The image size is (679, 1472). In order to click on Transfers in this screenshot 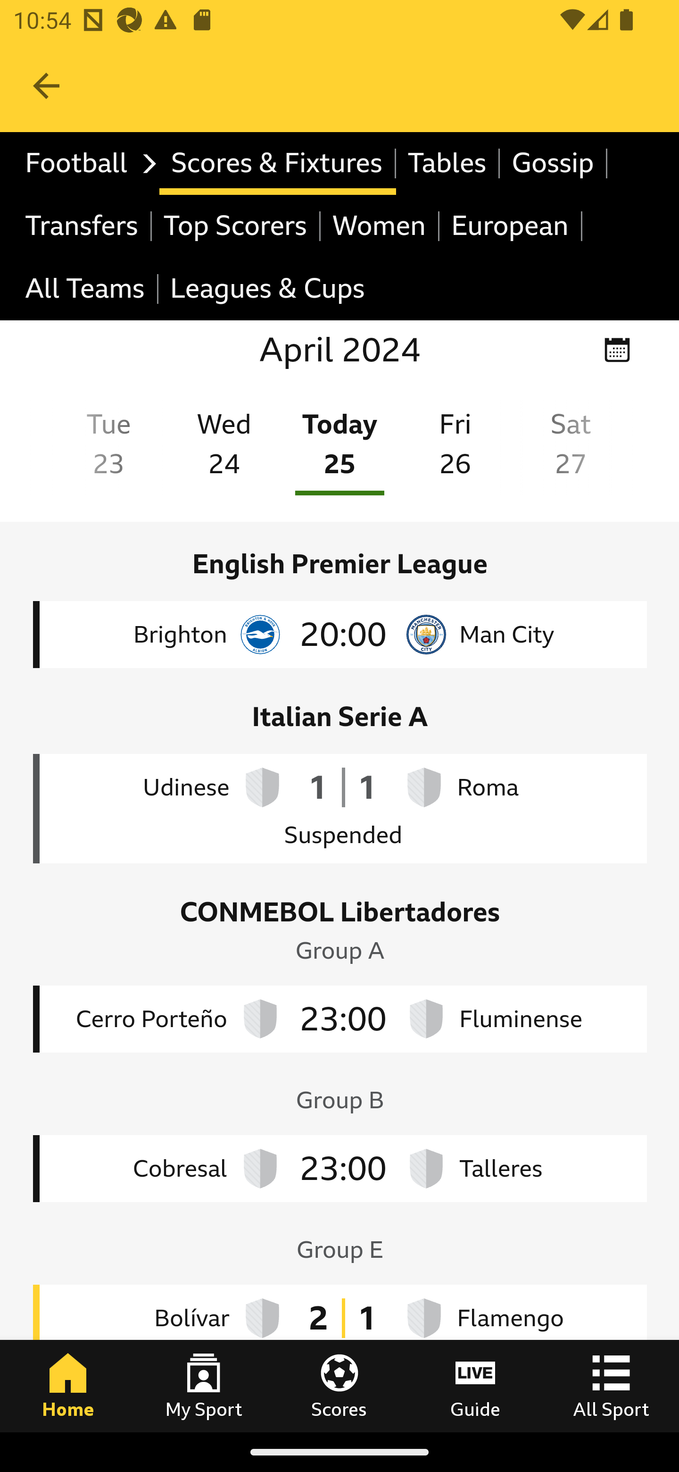, I will do `click(83, 226)`.